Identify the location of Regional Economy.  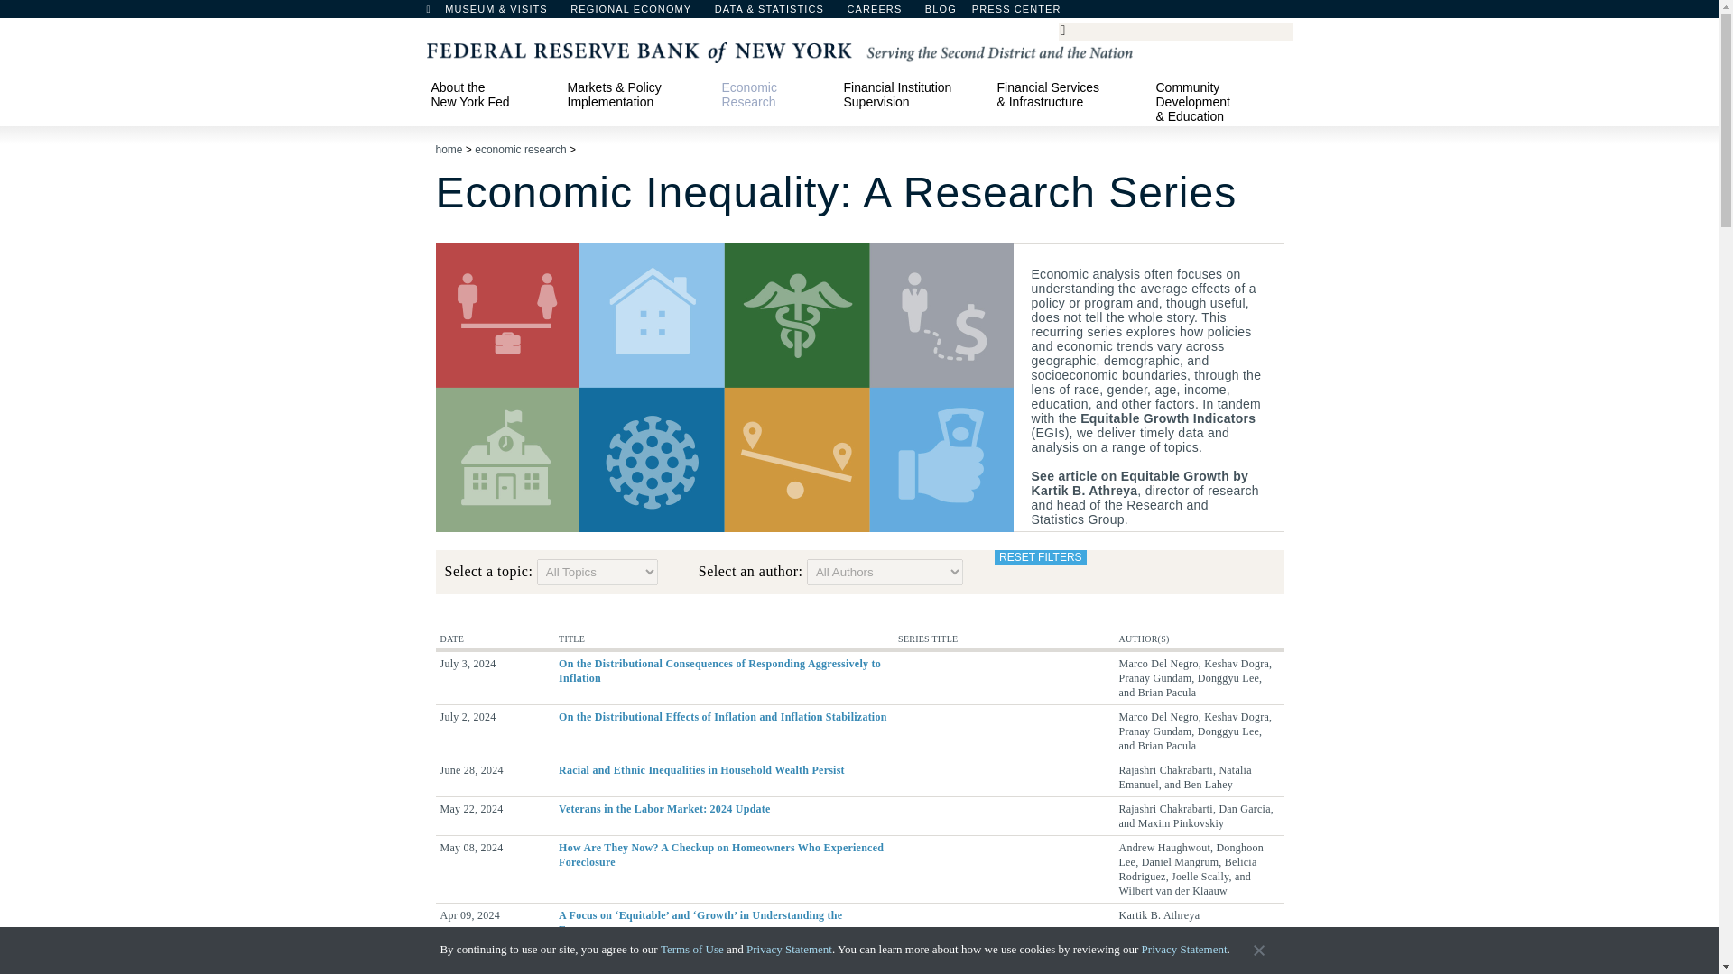
(639, 14).